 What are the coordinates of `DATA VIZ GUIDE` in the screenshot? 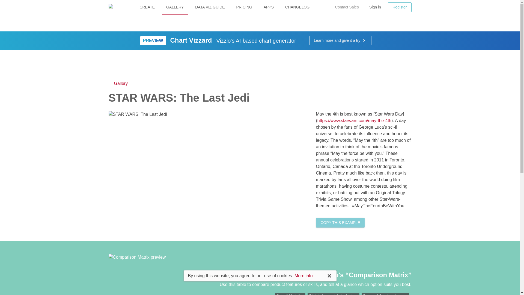 It's located at (210, 8).